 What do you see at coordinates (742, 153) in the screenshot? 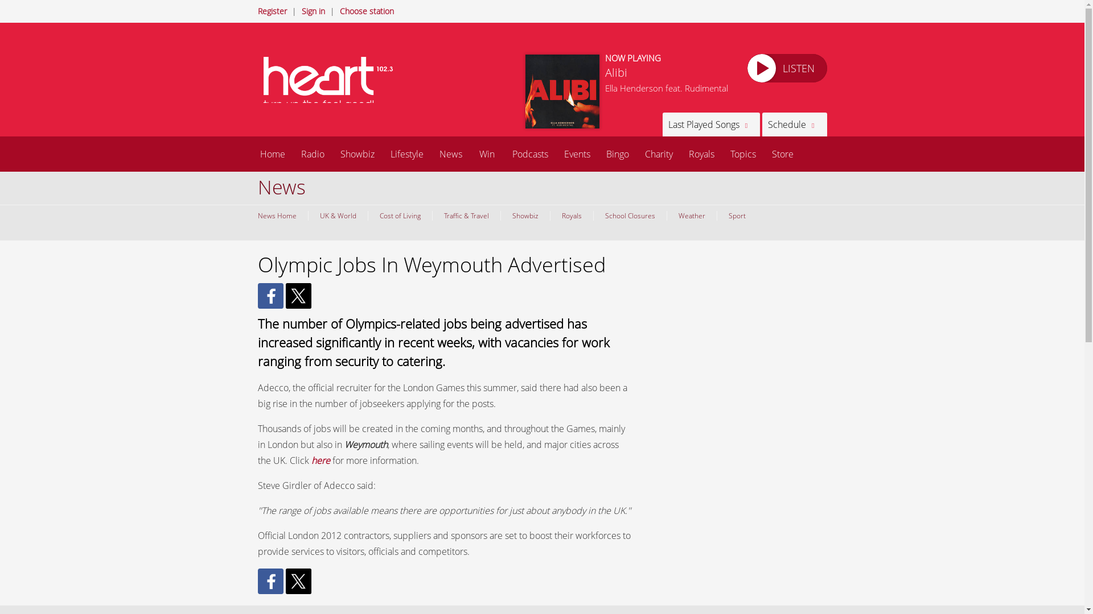
I see `Topics` at bounding box center [742, 153].